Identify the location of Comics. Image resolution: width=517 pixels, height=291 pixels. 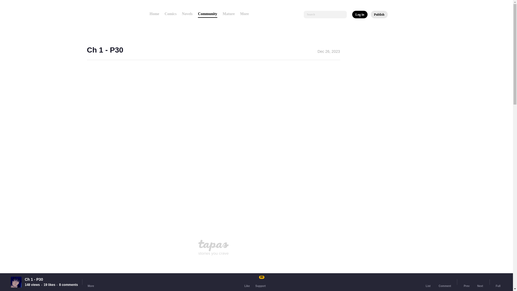
(170, 14).